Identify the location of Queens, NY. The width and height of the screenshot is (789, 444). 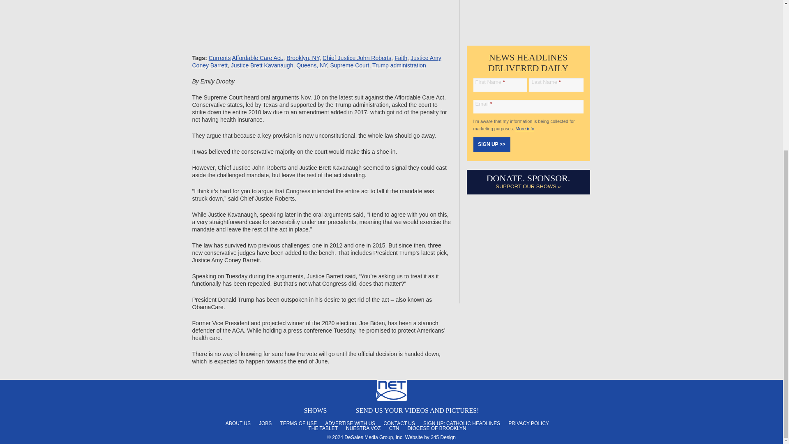
(311, 65).